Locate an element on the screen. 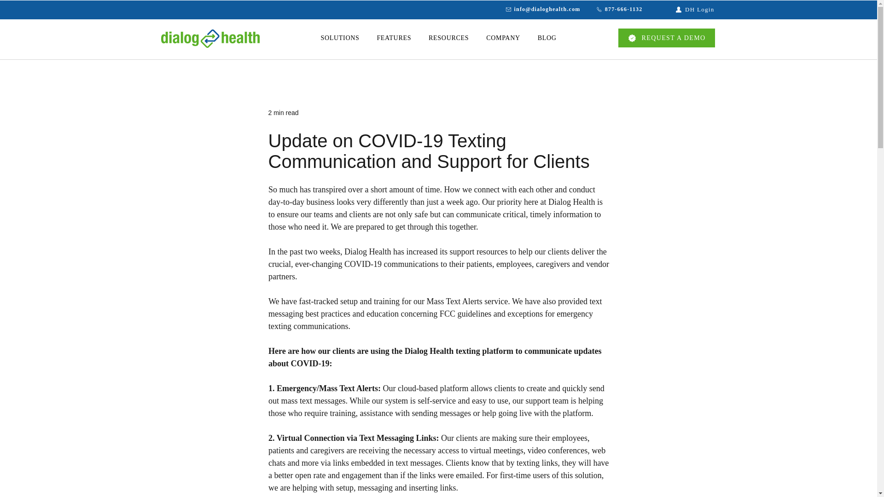 The height and width of the screenshot is (497, 884). 2 min read is located at coordinates (283, 112).